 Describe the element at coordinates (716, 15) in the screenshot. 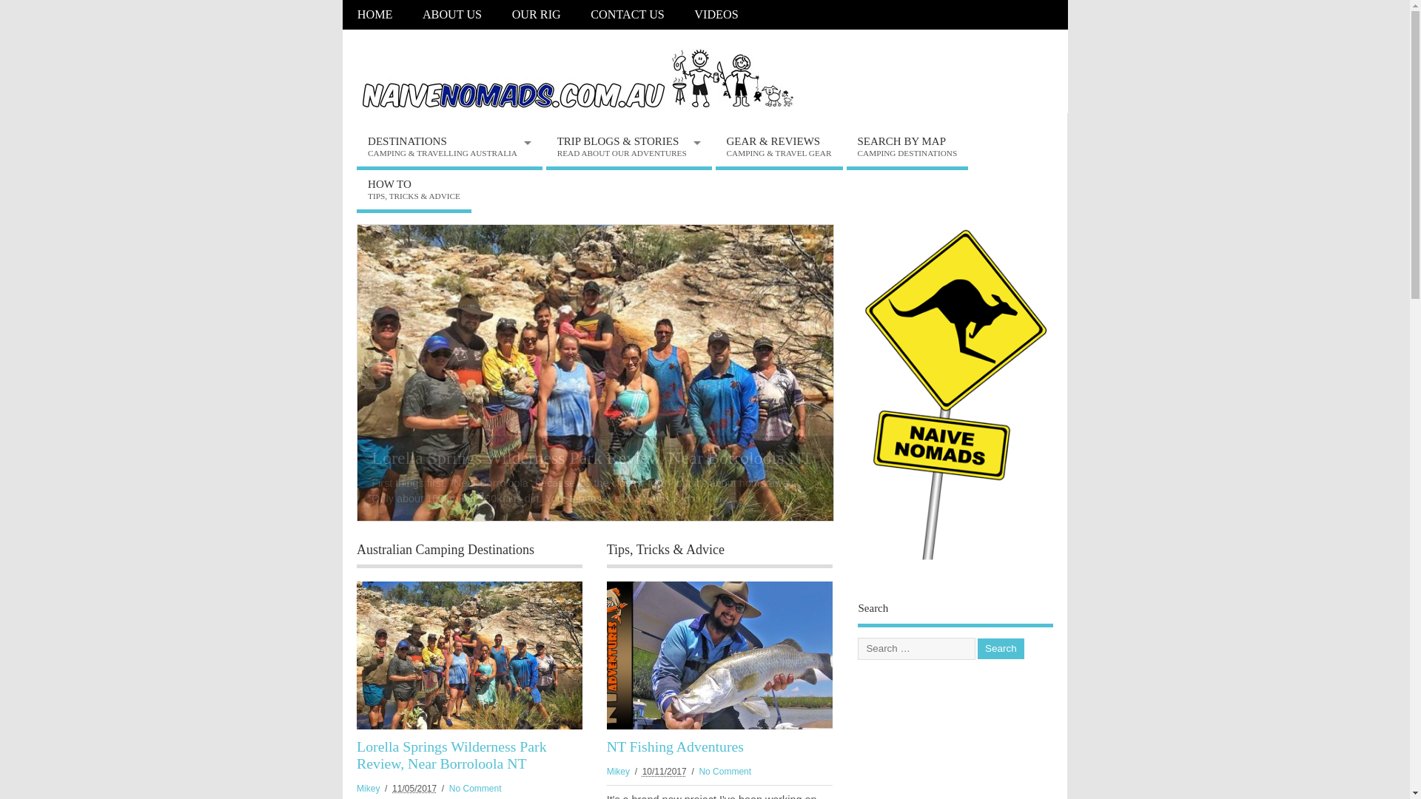

I see `VIDEOS` at that location.